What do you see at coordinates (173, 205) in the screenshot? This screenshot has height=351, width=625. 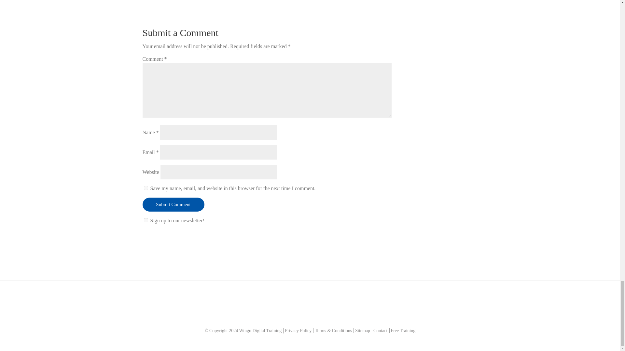 I see `Submit Comment` at bounding box center [173, 205].